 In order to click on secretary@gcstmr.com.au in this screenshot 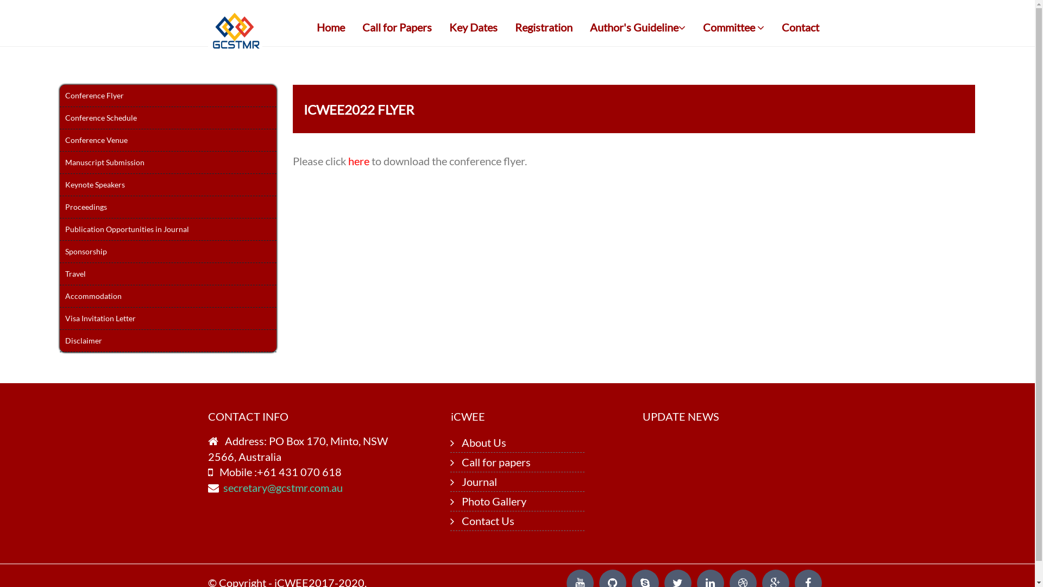, I will do `click(282, 488)`.